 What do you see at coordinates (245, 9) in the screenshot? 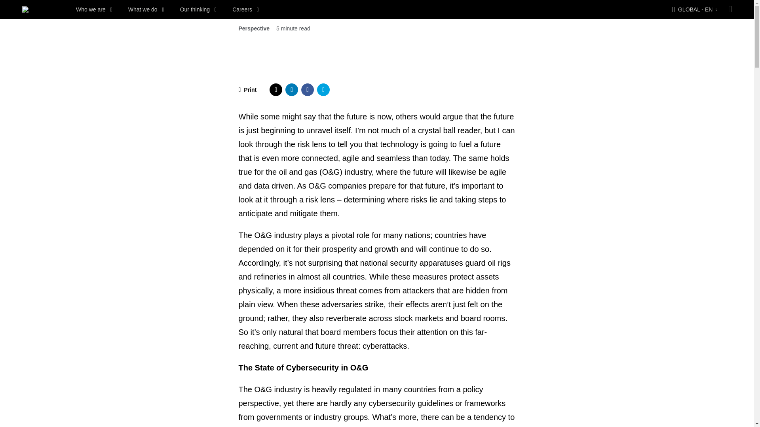
I see `Careers` at bounding box center [245, 9].